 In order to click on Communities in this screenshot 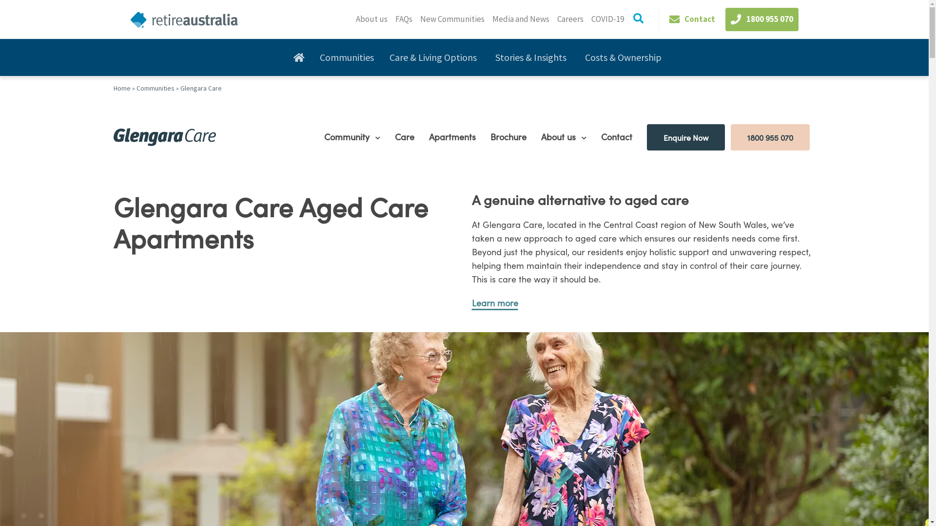, I will do `click(156, 88)`.